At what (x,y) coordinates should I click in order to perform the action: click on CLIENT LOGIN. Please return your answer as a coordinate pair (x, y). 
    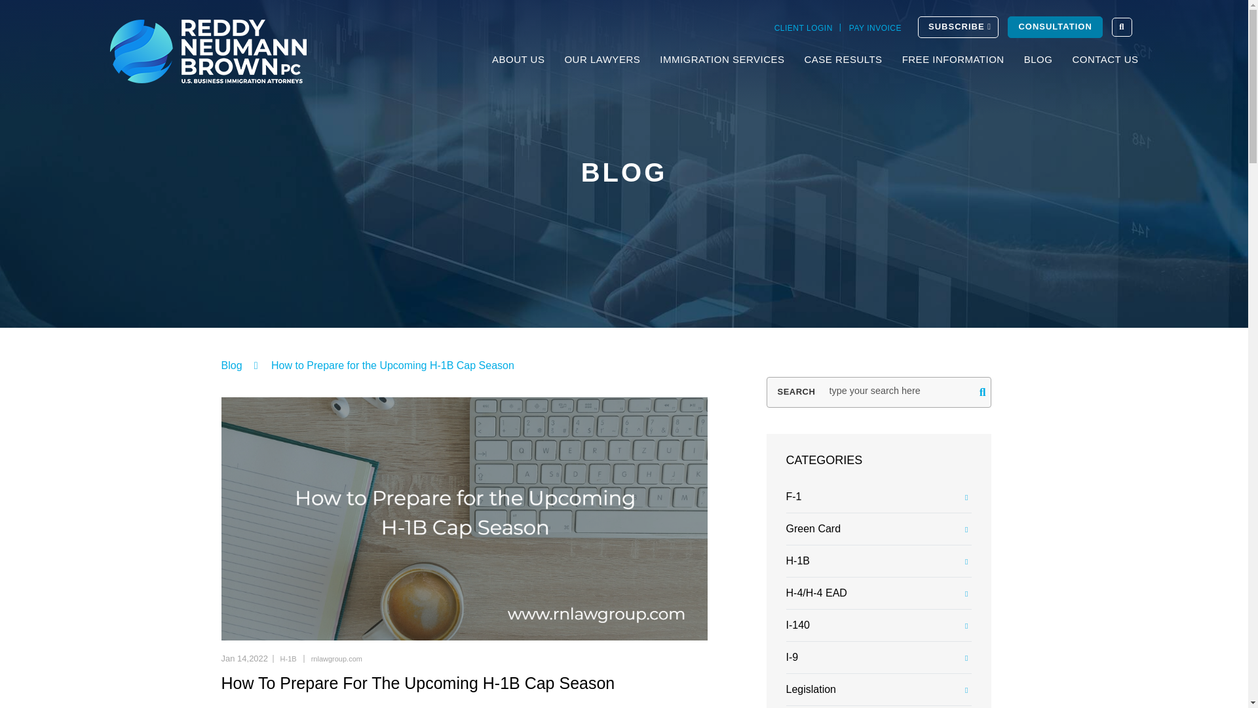
    Looking at the image, I should click on (803, 28).